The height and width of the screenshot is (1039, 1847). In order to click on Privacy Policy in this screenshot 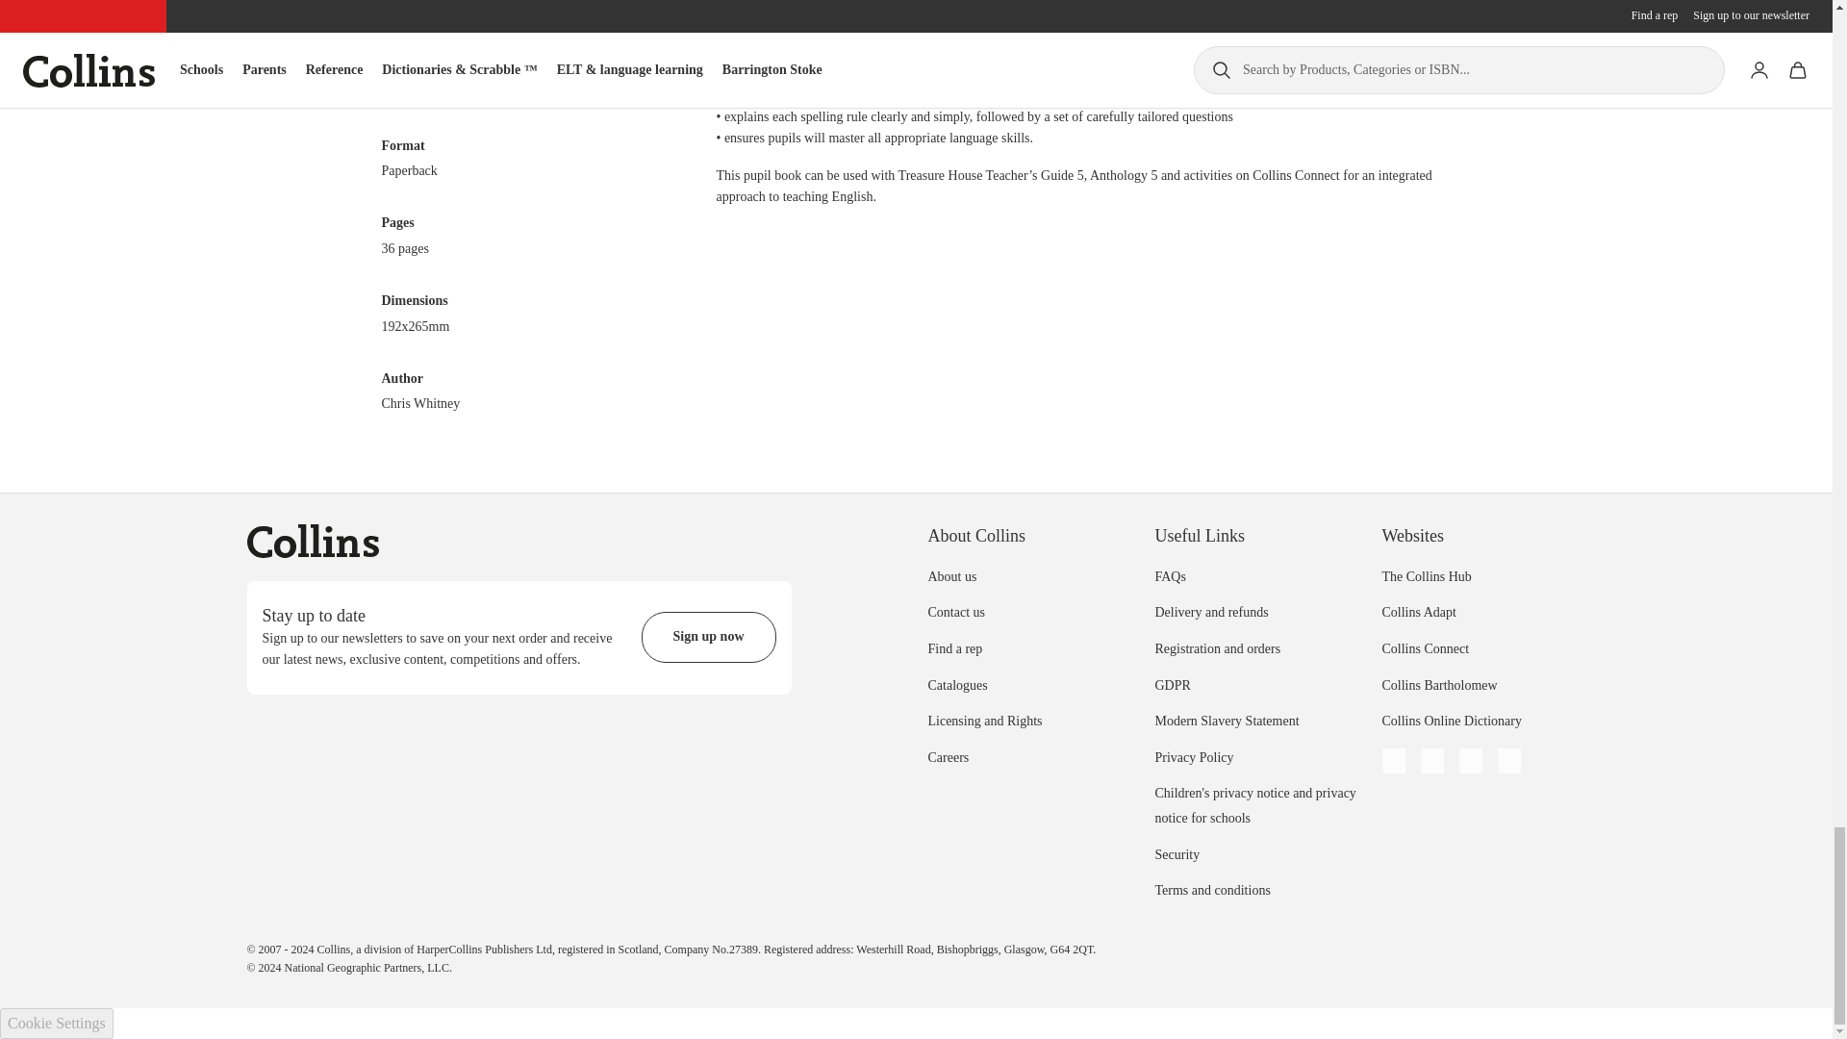, I will do `click(1194, 756)`.